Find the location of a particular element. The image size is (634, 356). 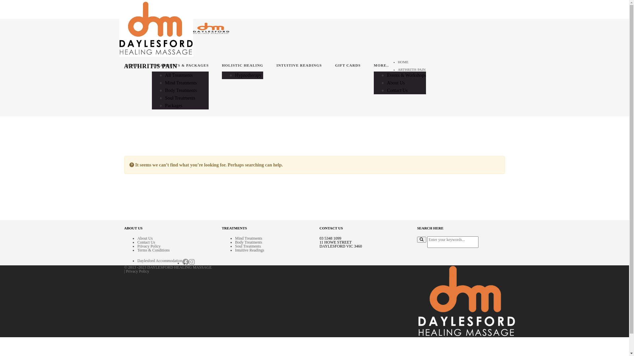

About Us is located at coordinates (145, 238).